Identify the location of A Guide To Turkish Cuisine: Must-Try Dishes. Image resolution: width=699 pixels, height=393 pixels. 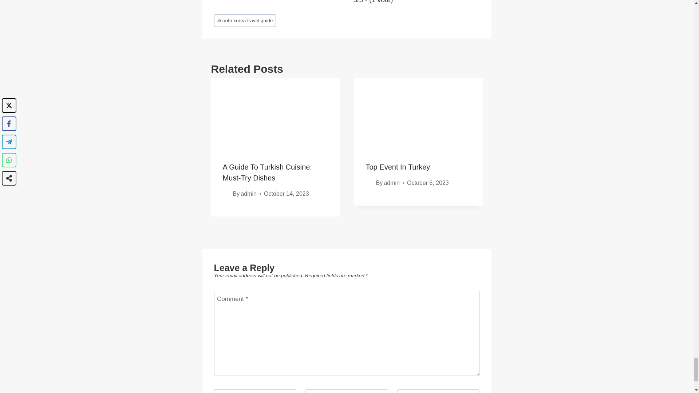
(267, 172).